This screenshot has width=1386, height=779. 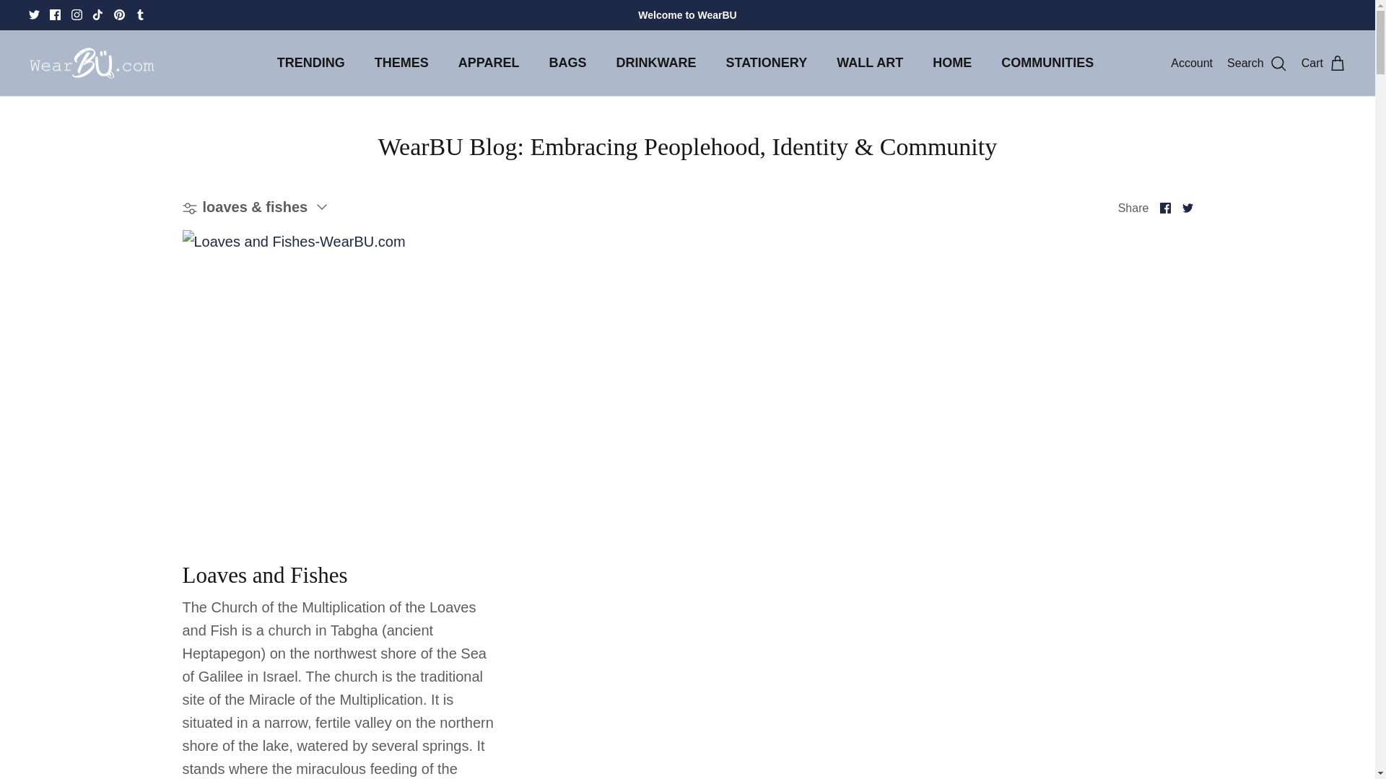 What do you see at coordinates (869, 63) in the screenshot?
I see `WALL ART` at bounding box center [869, 63].